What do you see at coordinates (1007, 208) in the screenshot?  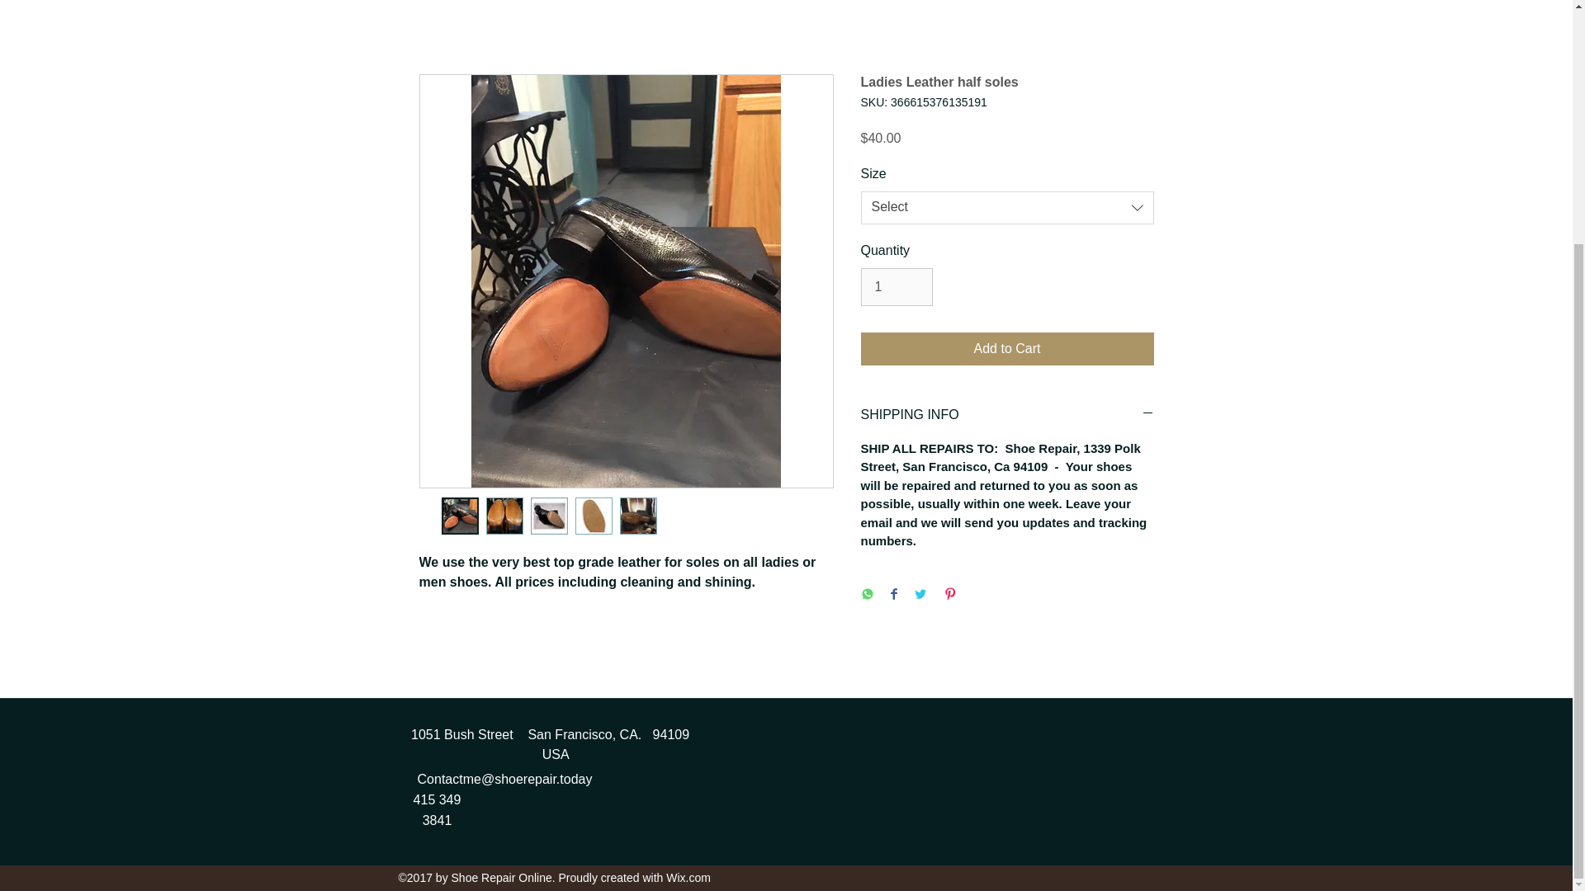 I see `Select` at bounding box center [1007, 208].